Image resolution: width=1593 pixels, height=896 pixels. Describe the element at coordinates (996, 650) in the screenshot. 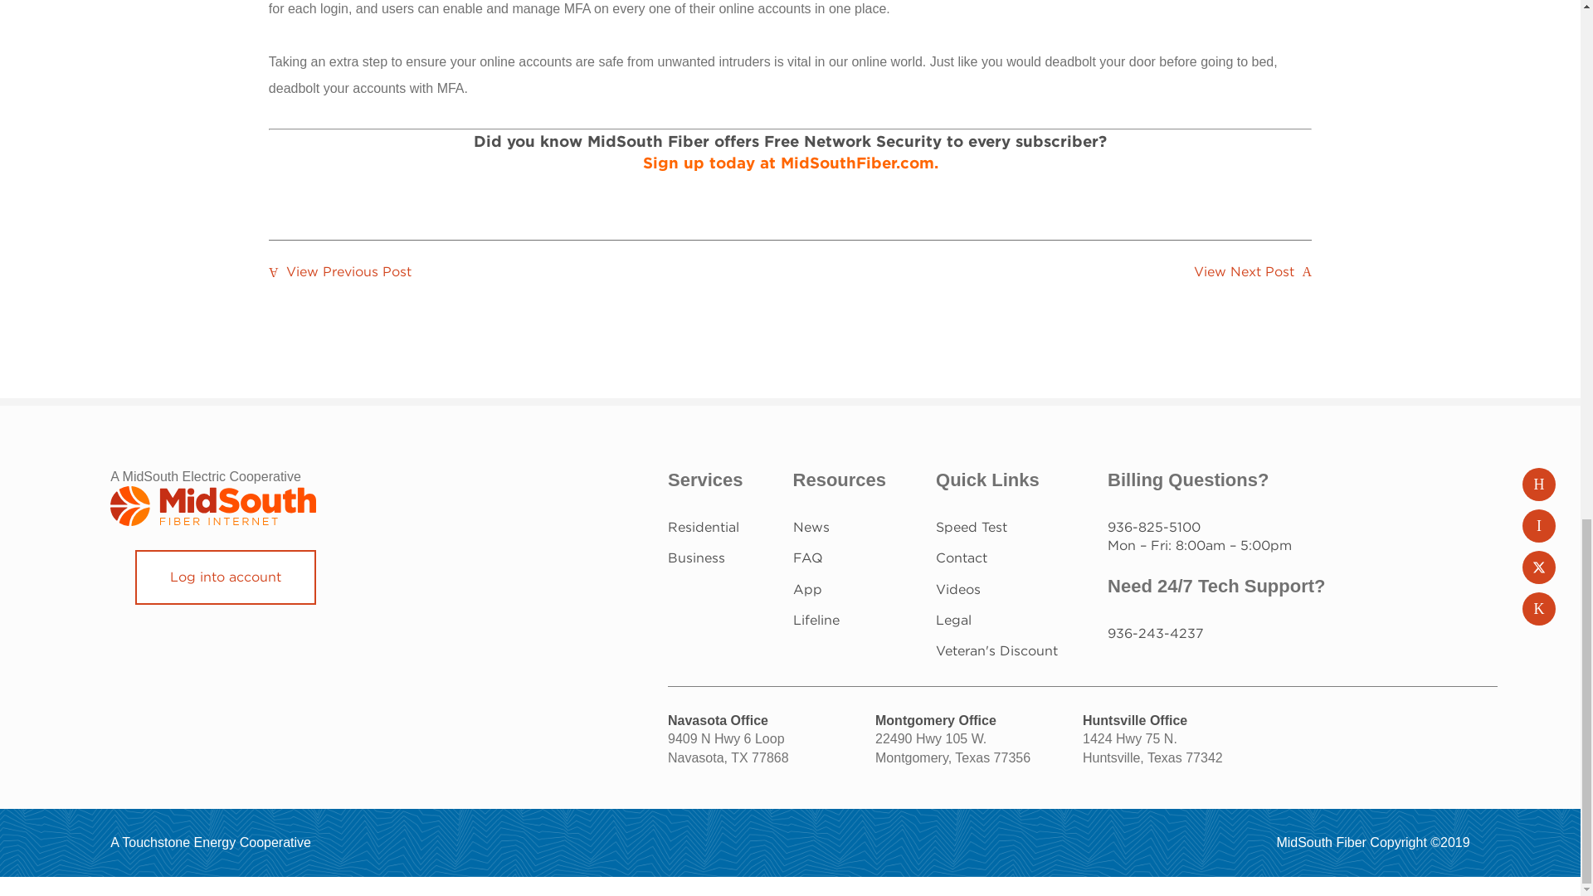

I see `Veteran's Discount` at that location.